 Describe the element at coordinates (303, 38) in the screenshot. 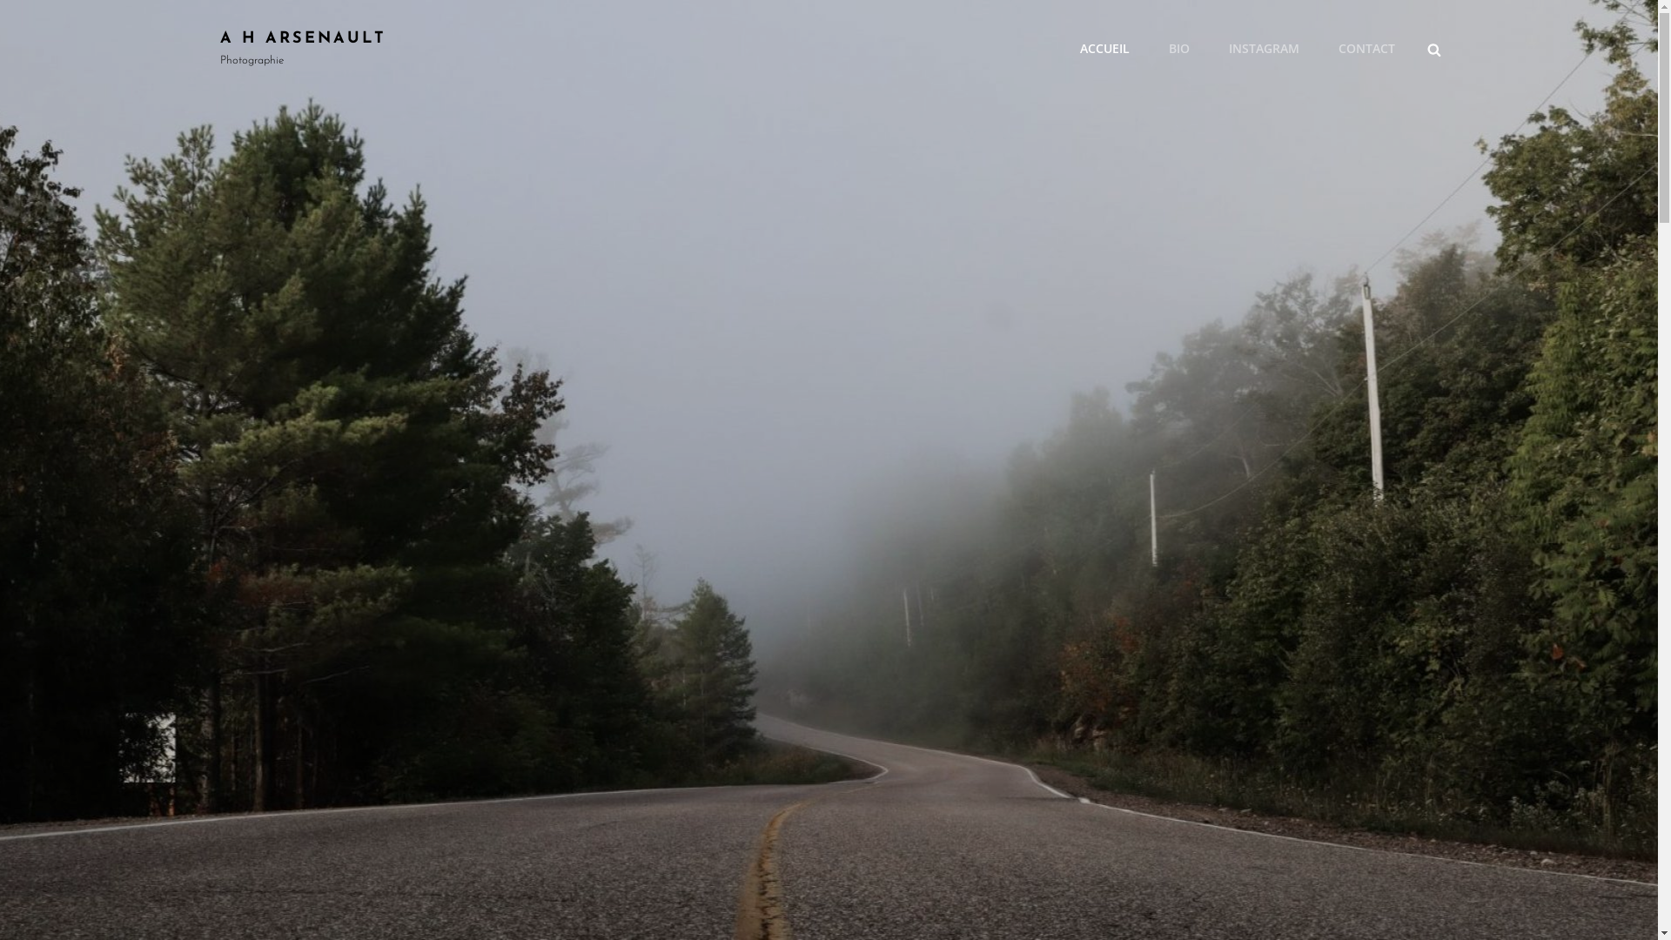

I see `A H ARSENAULT` at that location.